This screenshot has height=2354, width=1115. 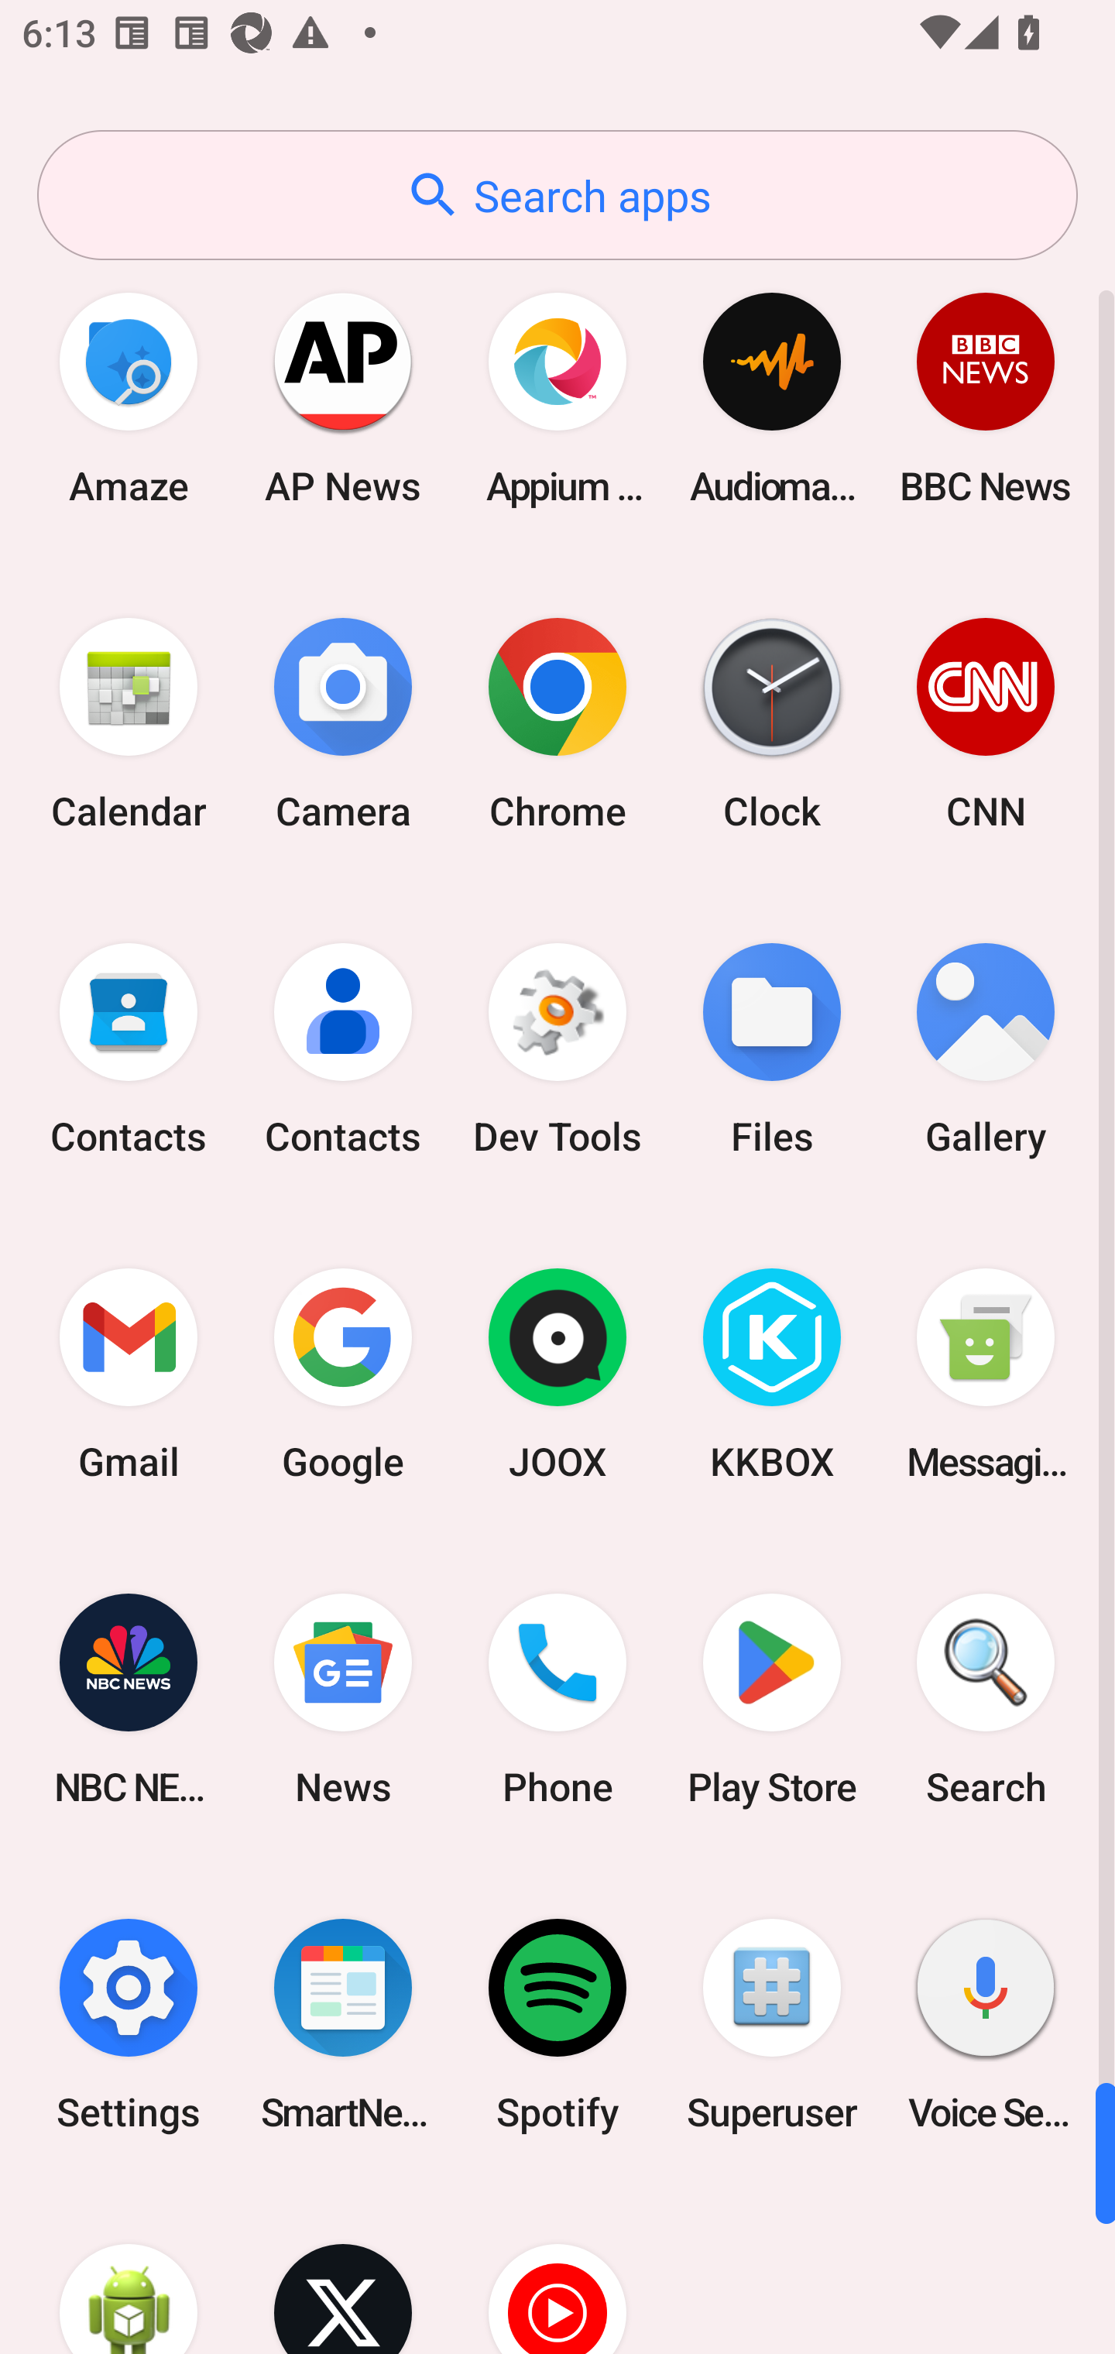 What do you see at coordinates (986, 398) in the screenshot?
I see `BBC News` at bounding box center [986, 398].